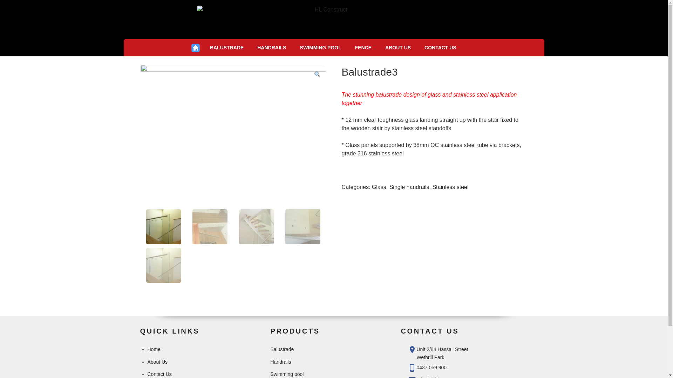  What do you see at coordinates (157, 362) in the screenshot?
I see `About Us` at bounding box center [157, 362].